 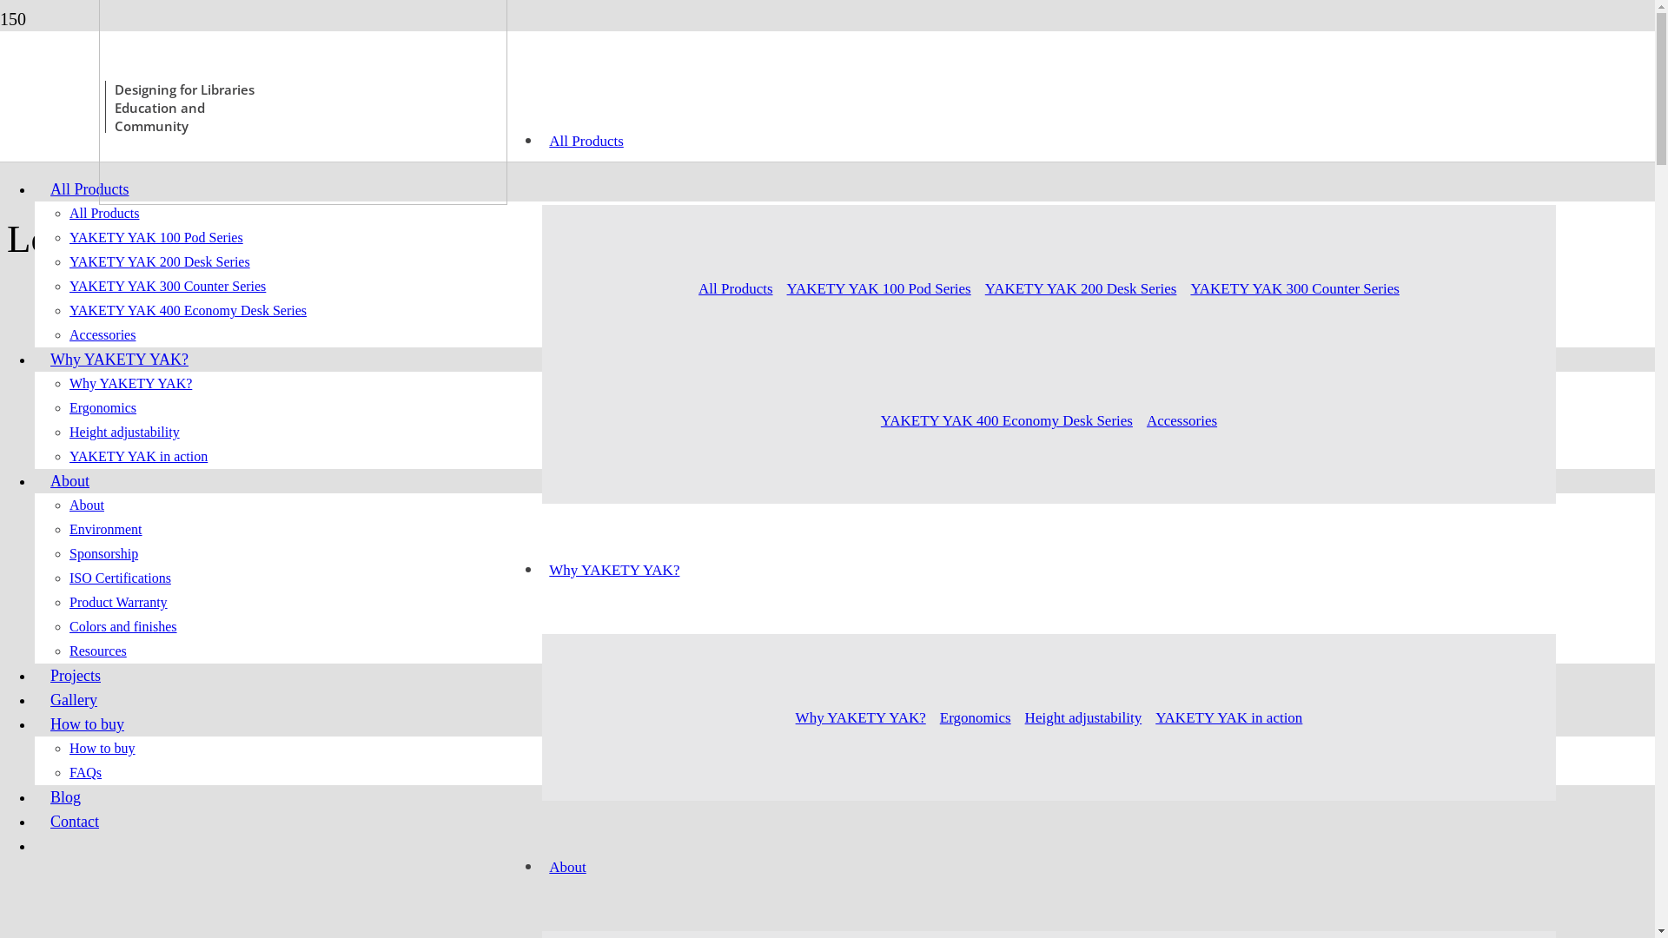 What do you see at coordinates (160, 262) in the screenshot?
I see `YAKETY YAK 200 Desk Series` at bounding box center [160, 262].